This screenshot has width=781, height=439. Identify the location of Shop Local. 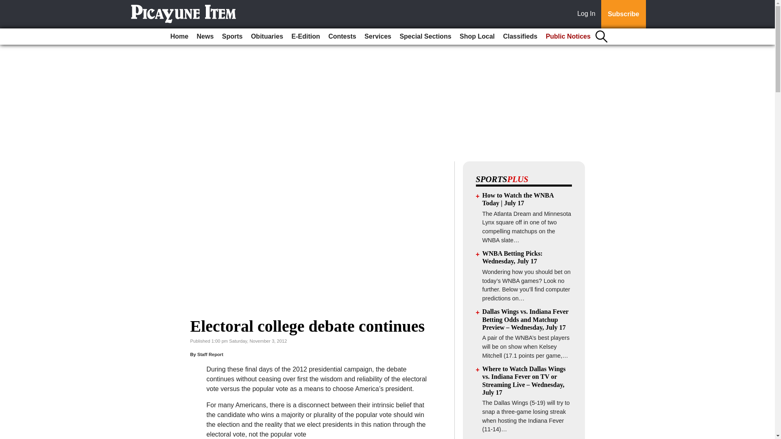
(477, 37).